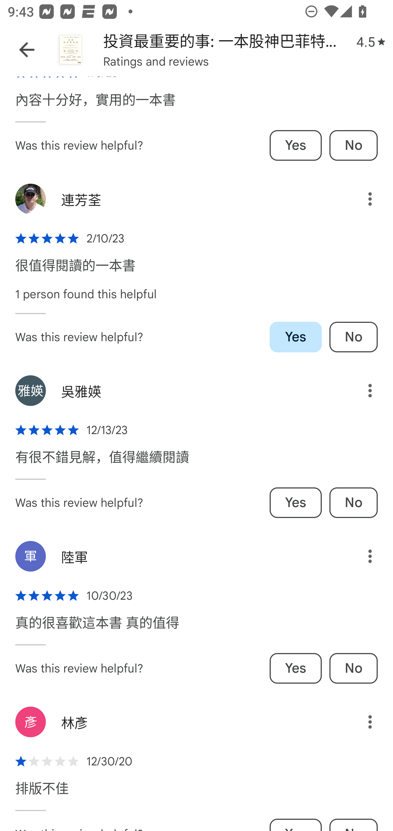 The width and height of the screenshot is (393, 831). I want to click on Navigate up, so click(27, 50).